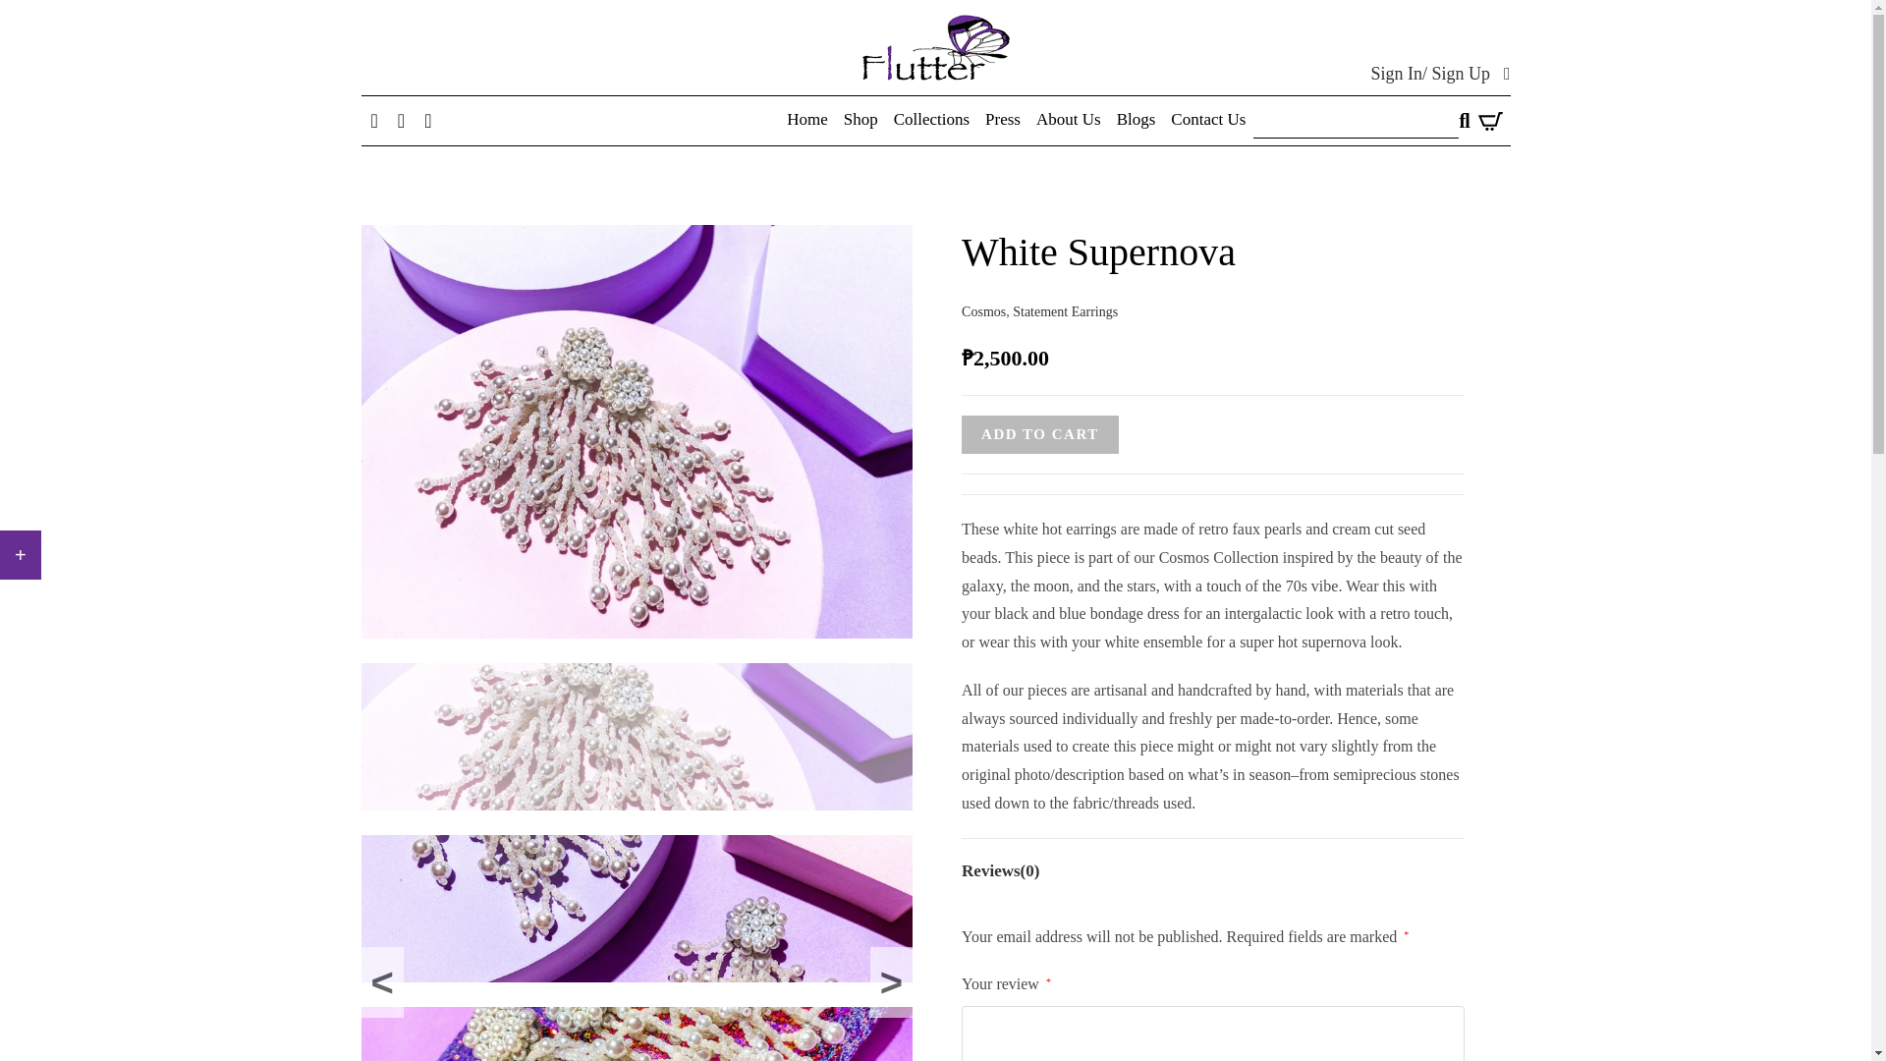 This screenshot has height=1061, width=1886. I want to click on Home, so click(806, 120).